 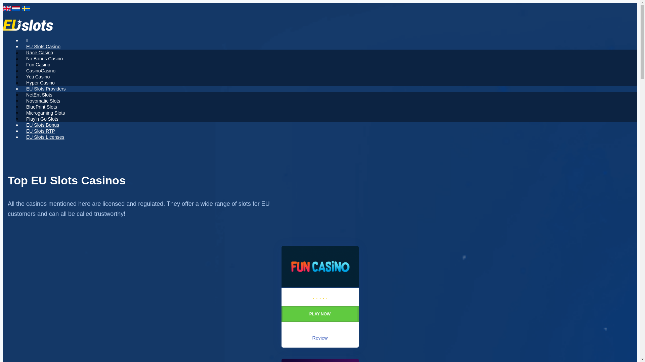 What do you see at coordinates (46, 88) in the screenshot?
I see `EU Slots Providers` at bounding box center [46, 88].